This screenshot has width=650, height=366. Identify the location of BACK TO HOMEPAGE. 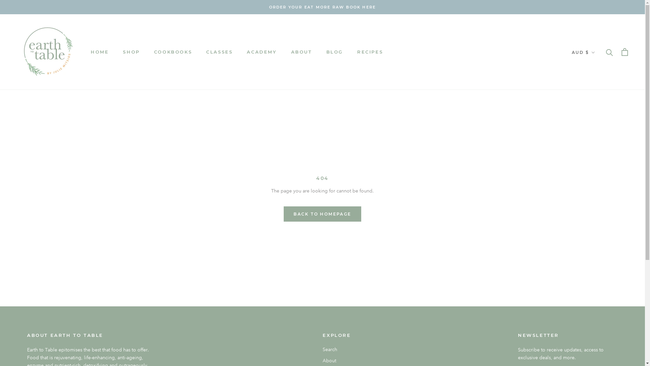
(322, 214).